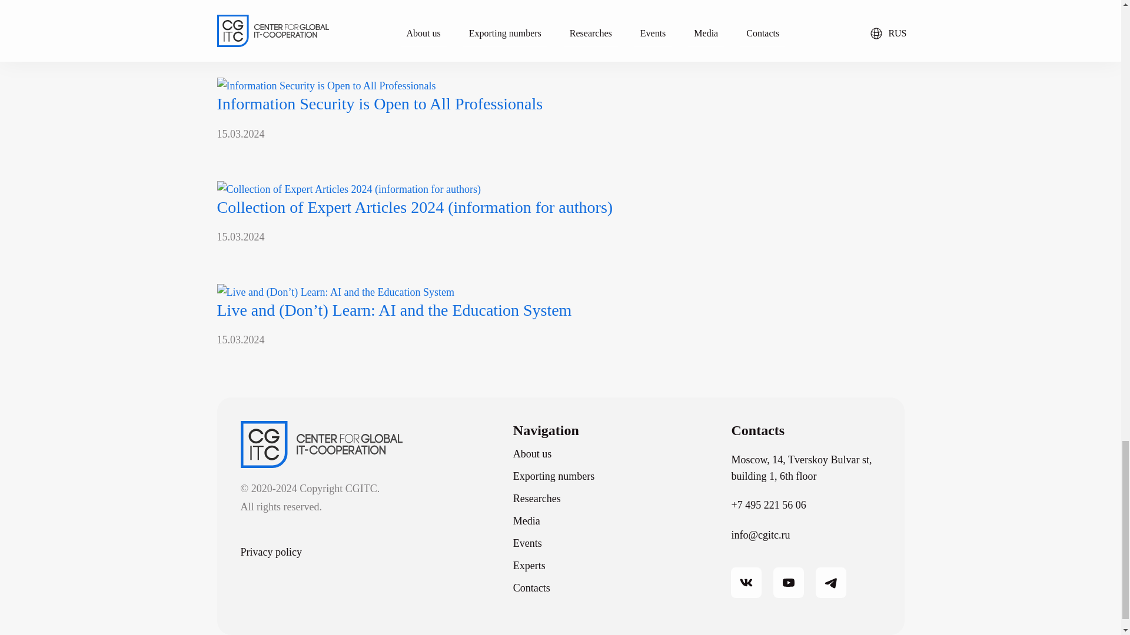 This screenshot has height=635, width=1130. Describe the element at coordinates (529, 566) in the screenshot. I see `Experts` at that location.